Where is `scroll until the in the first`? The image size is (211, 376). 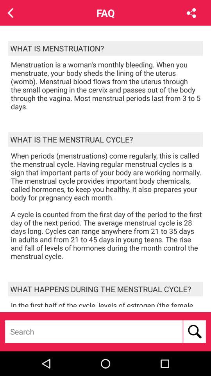
scroll until the in the first is located at coordinates (107, 304).